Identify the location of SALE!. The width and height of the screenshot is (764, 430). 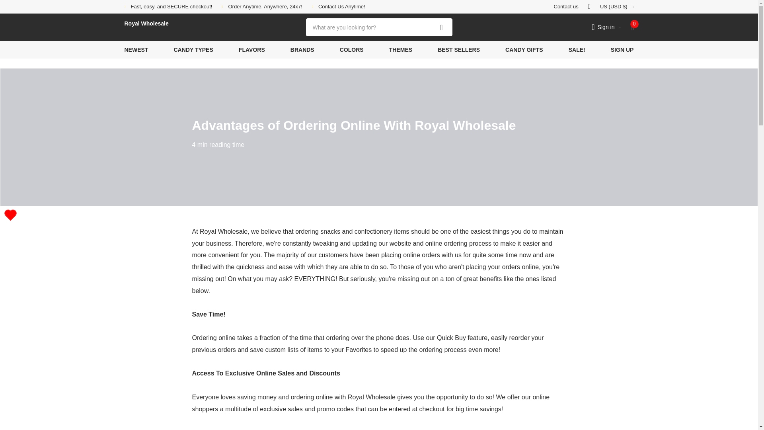
(577, 49).